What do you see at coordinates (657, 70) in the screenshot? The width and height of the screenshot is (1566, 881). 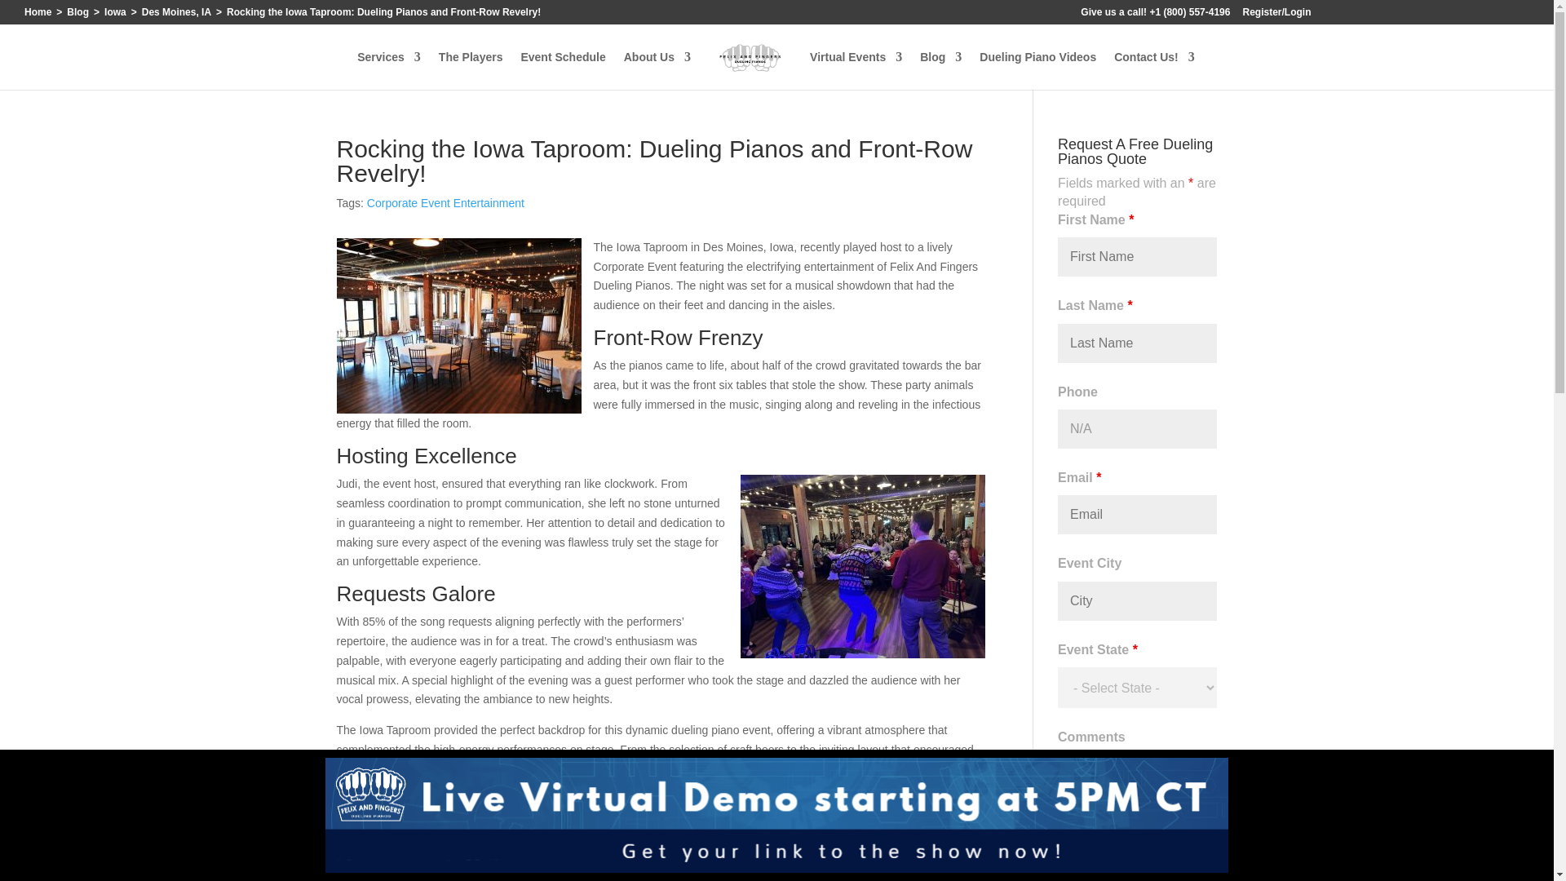 I see `About Us` at bounding box center [657, 70].